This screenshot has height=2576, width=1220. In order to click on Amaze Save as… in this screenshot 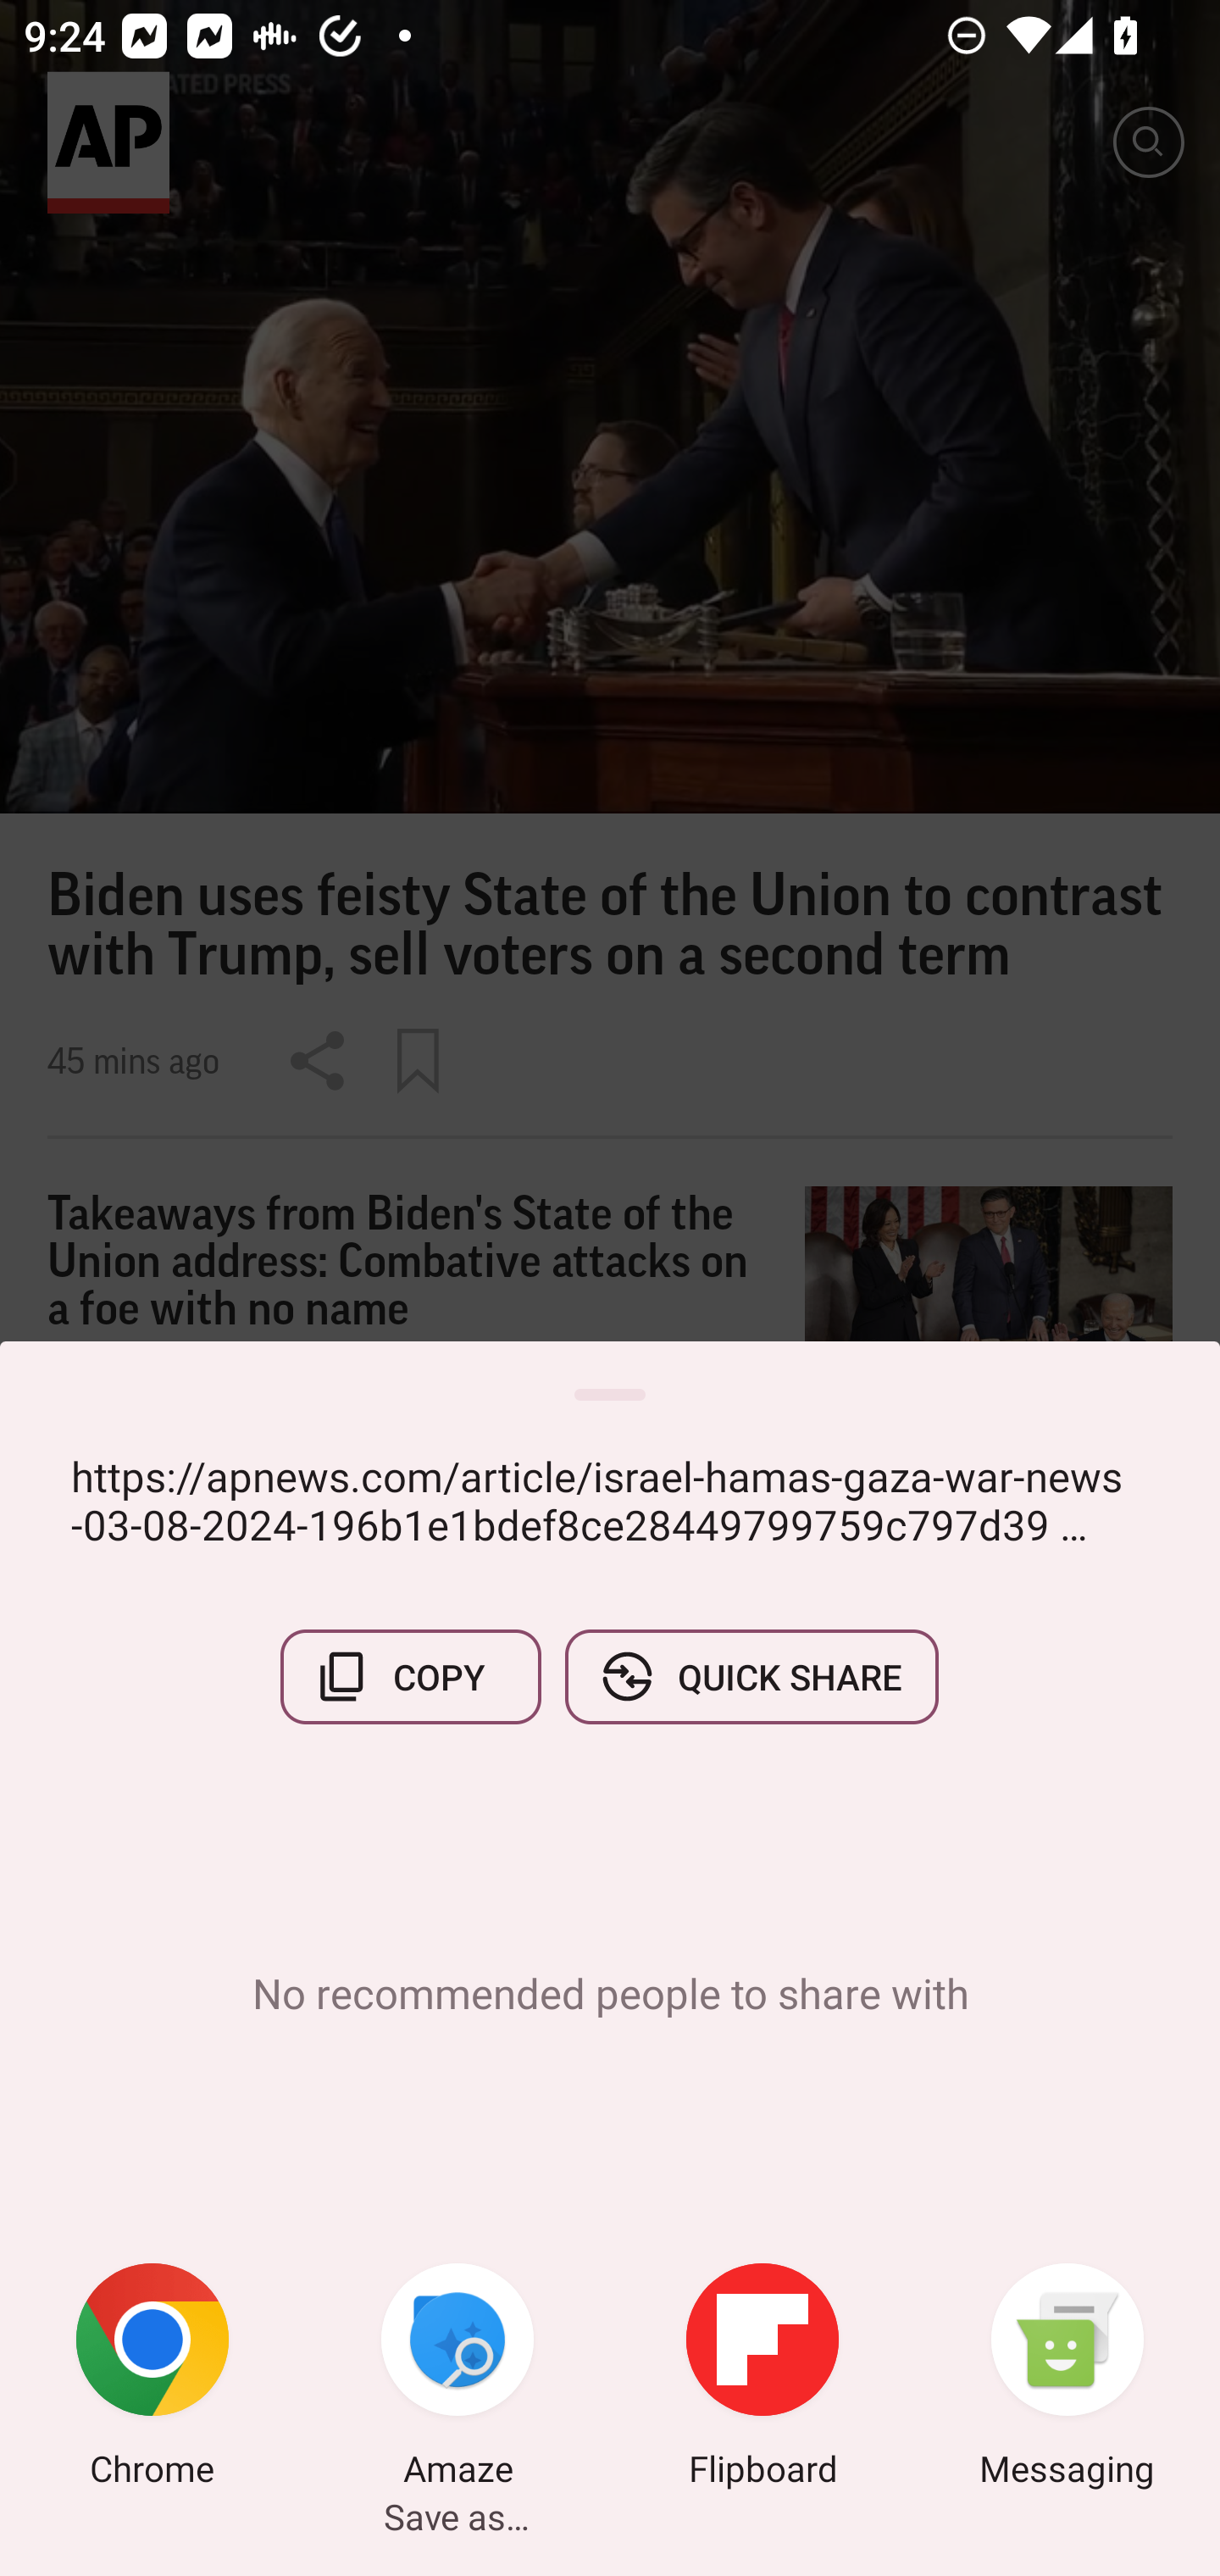, I will do `click(457, 2379)`.